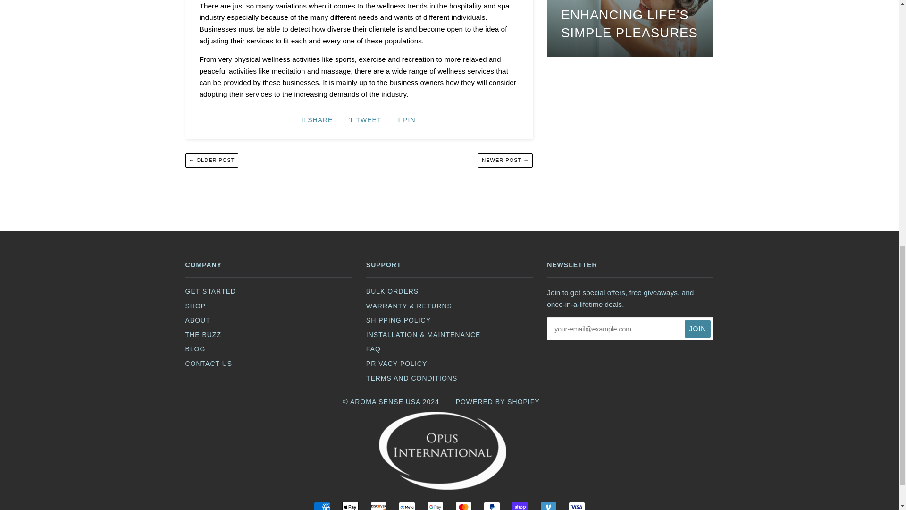 The width and height of the screenshot is (906, 510). Describe the element at coordinates (520, 506) in the screenshot. I see `SHOP PAY` at that location.